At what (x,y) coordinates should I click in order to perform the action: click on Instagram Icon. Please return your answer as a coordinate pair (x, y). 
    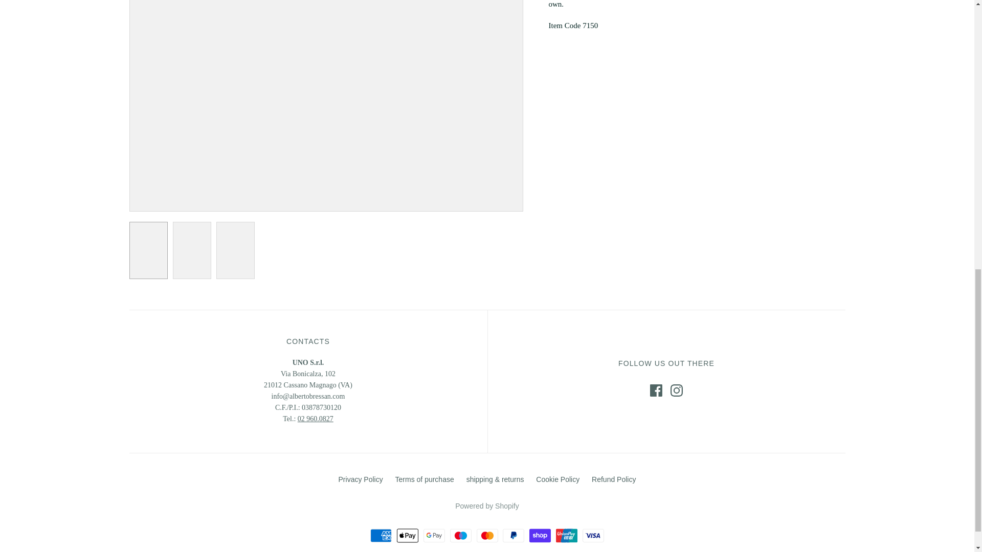
    Looking at the image, I should click on (676, 390).